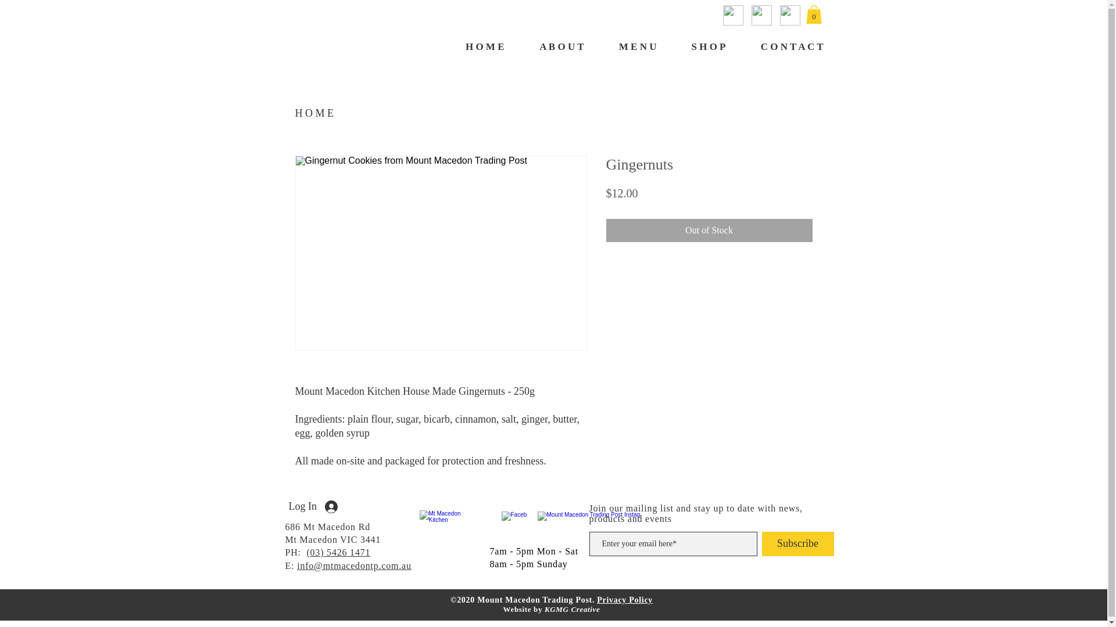 Image resolution: width=1116 pixels, height=627 pixels. Describe the element at coordinates (313, 506) in the screenshot. I see `Log In` at that location.